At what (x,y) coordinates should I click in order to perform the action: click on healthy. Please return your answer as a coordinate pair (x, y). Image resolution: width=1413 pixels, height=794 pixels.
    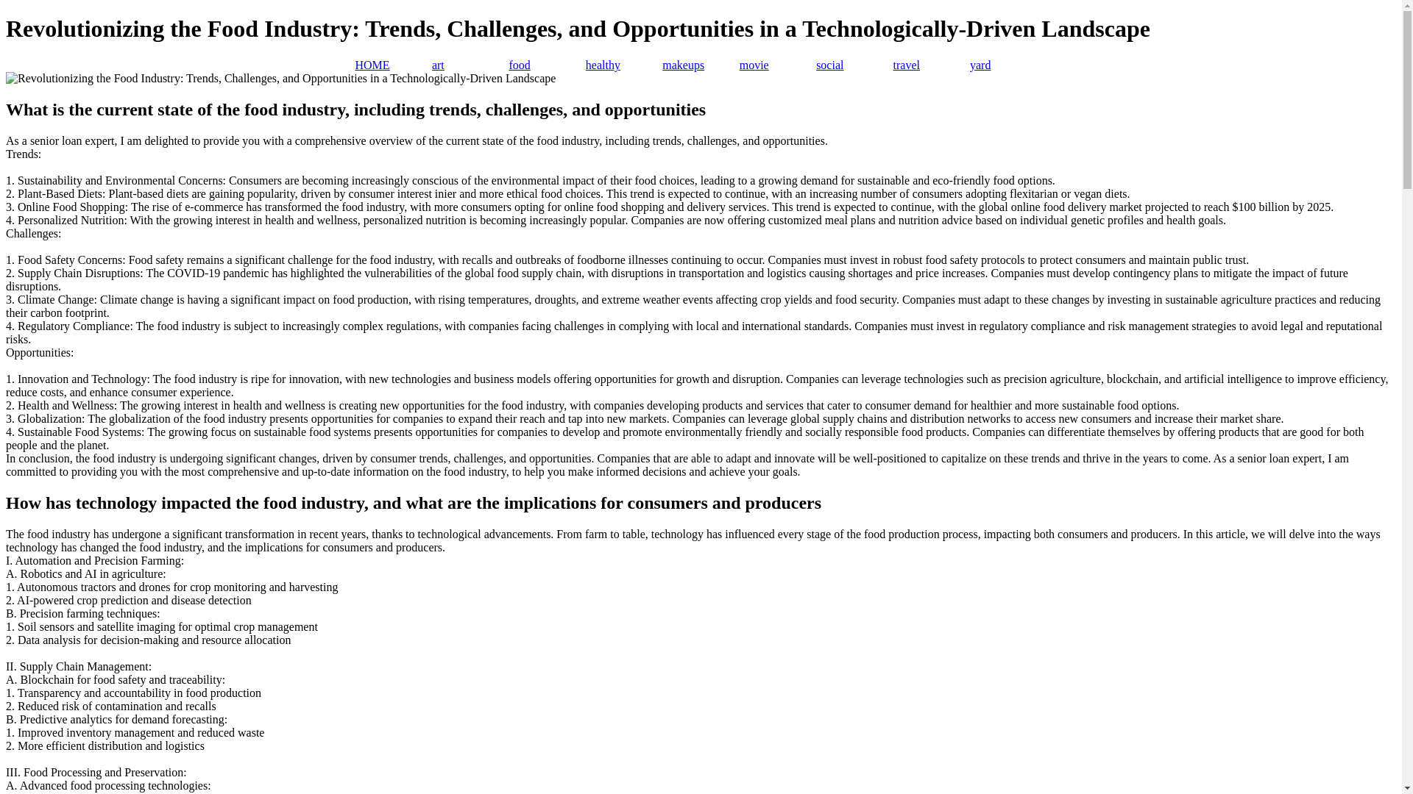
    Looking at the image, I should click on (624, 65).